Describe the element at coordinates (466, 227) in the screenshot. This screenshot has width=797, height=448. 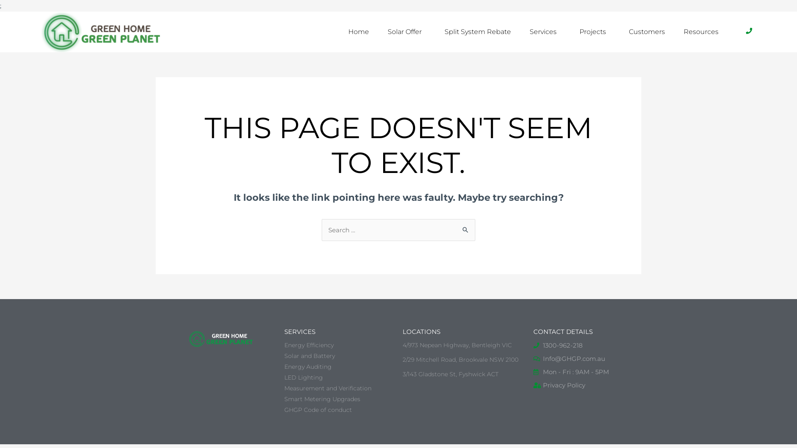
I see `Search` at that location.